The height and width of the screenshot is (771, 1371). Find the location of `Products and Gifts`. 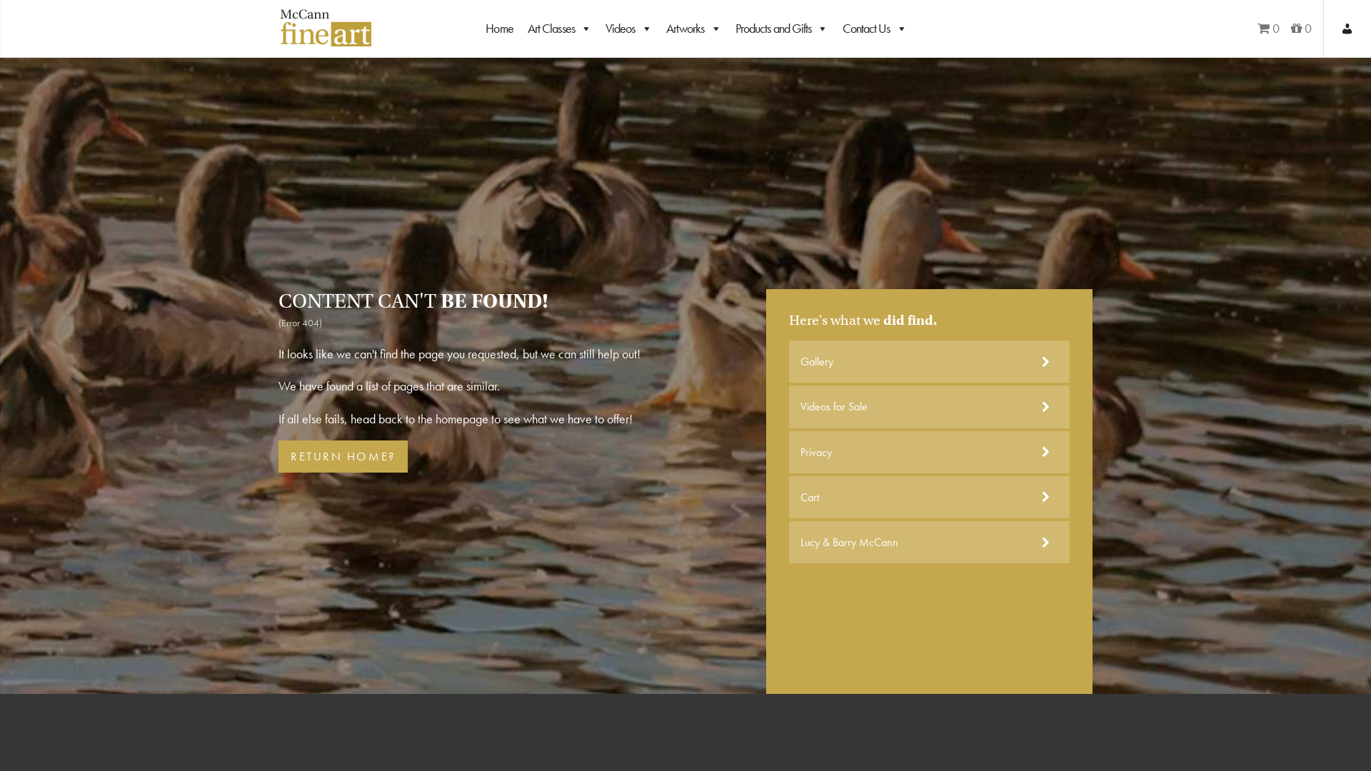

Products and Gifts is located at coordinates (782, 29).